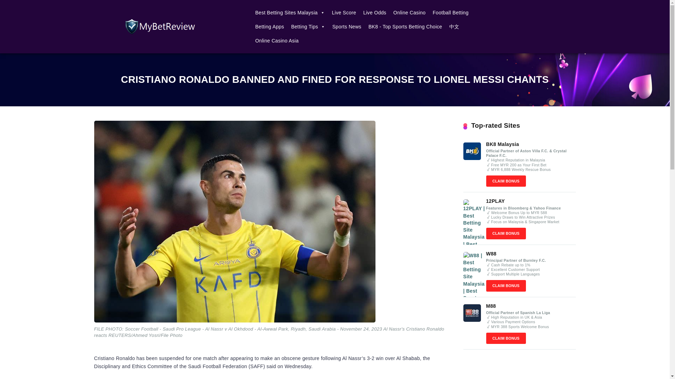 The height and width of the screenshot is (379, 675). Describe the element at coordinates (308, 27) in the screenshot. I see `Betting Tips` at that location.